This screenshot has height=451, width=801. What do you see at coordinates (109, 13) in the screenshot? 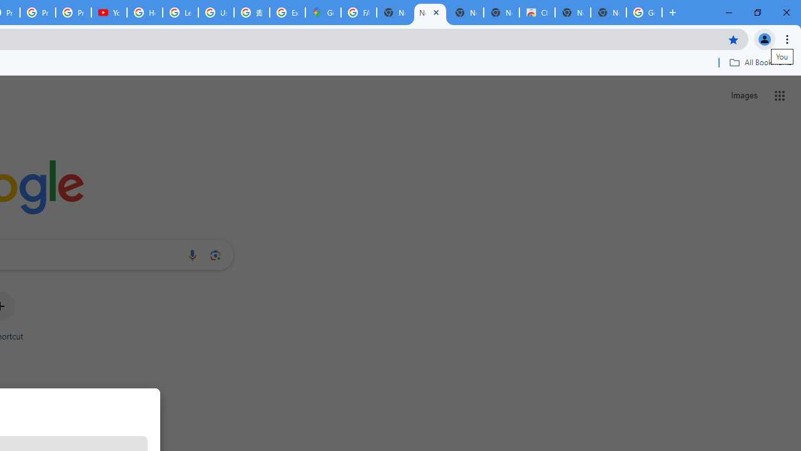
I see `YouTube` at bounding box center [109, 13].